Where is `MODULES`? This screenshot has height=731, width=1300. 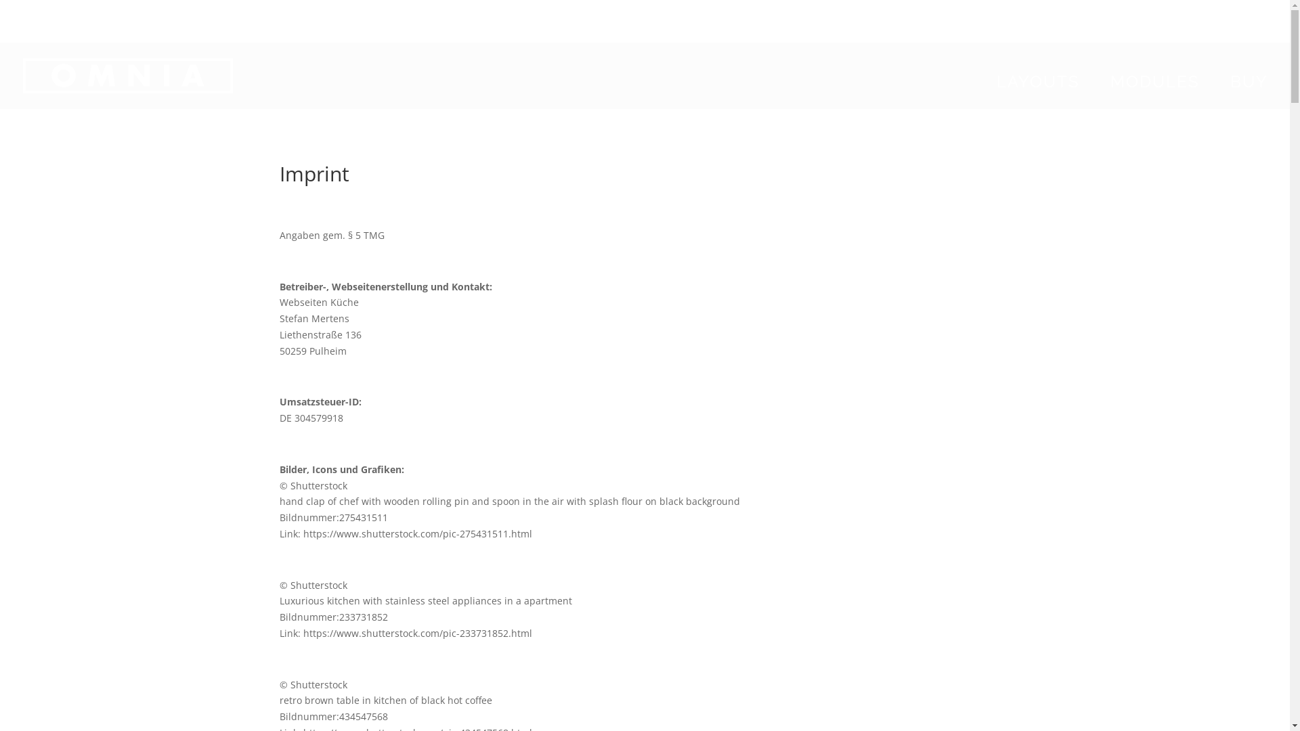
MODULES is located at coordinates (1162, 93).